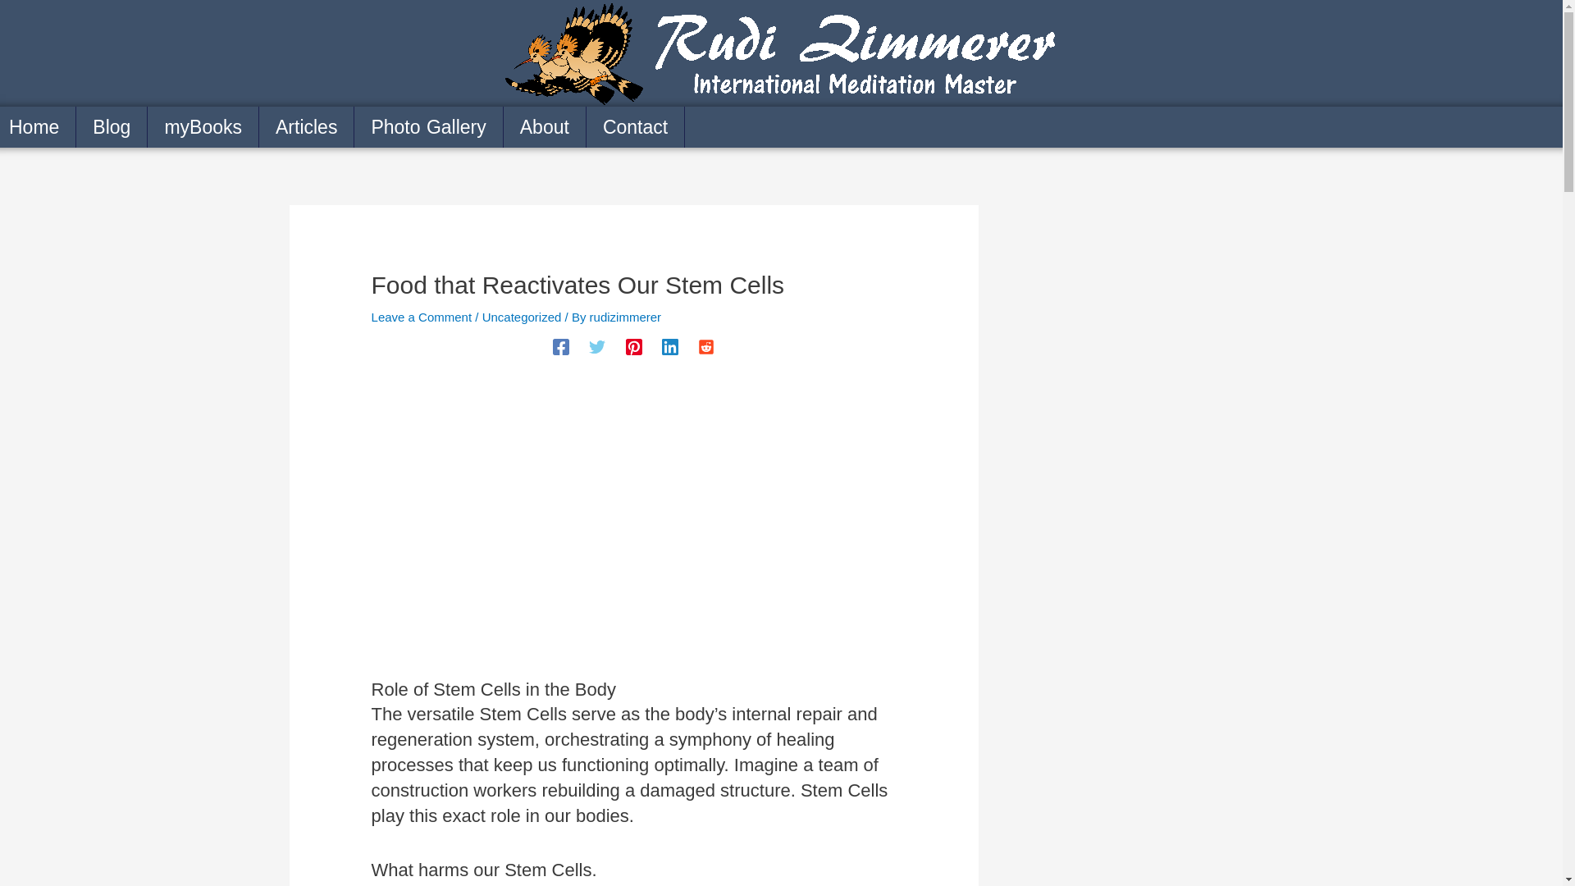  What do you see at coordinates (112, 126) in the screenshot?
I see `Blog` at bounding box center [112, 126].